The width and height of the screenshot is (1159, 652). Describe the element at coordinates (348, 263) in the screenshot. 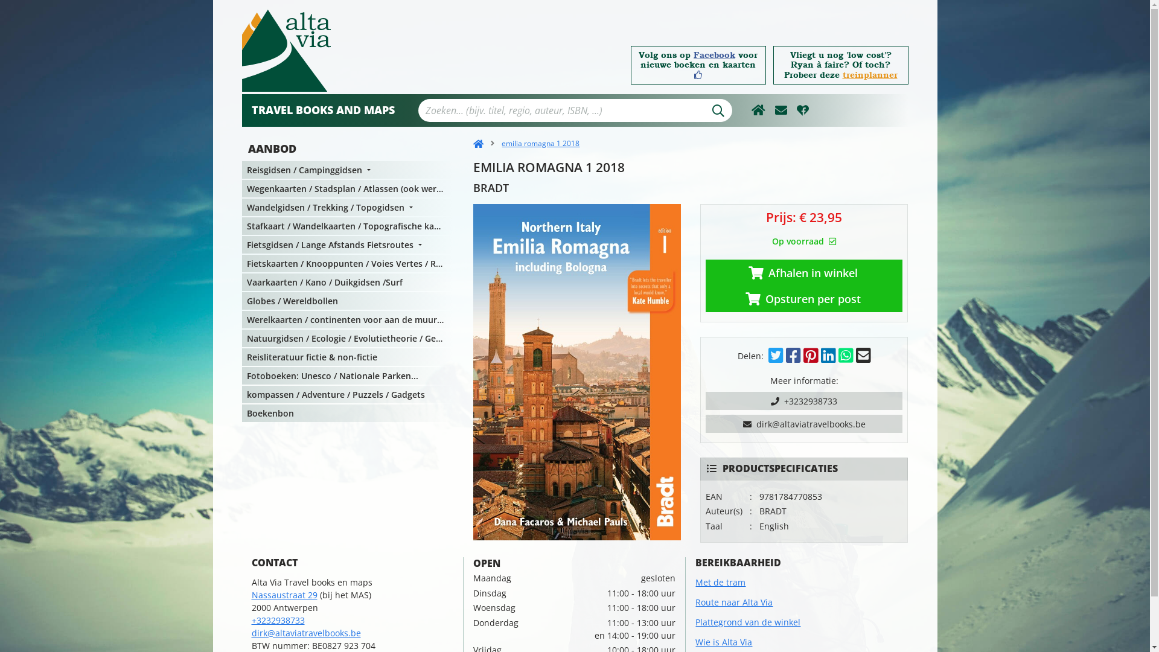

I see `Fietskaarten / Knooppunten / Voies Vertes / Ravel` at that location.